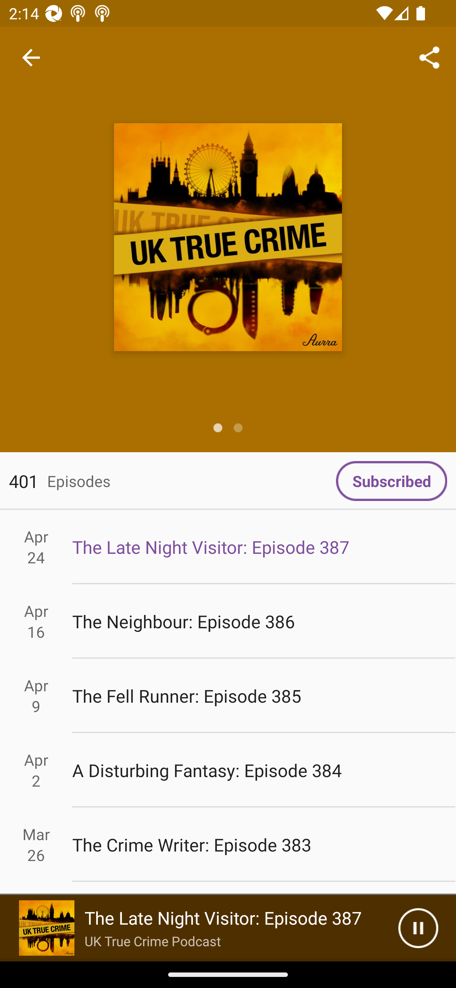 The height and width of the screenshot is (988, 456). What do you see at coordinates (228, 696) in the screenshot?
I see `Apr 9 The Fell Runner: Episode 385` at bounding box center [228, 696].